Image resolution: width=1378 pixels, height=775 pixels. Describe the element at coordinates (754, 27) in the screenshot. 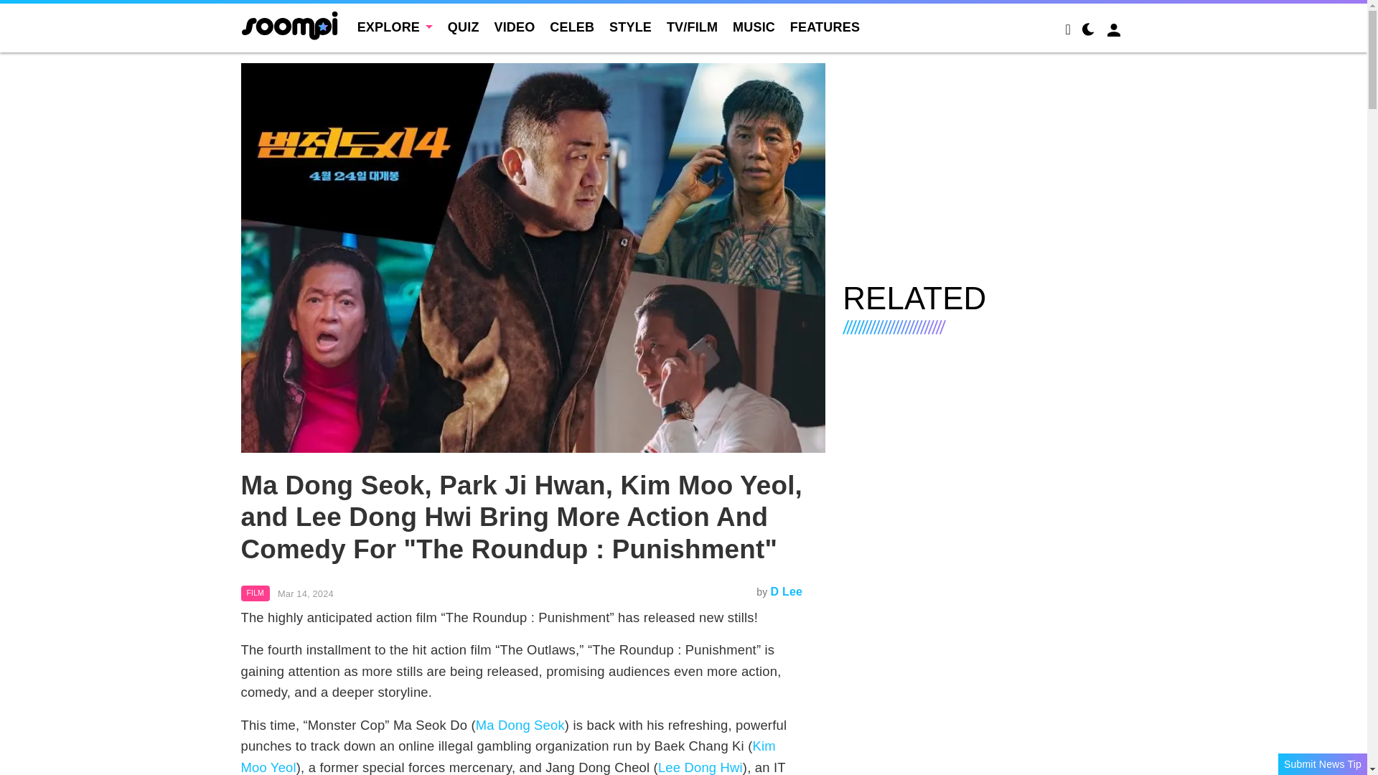

I see `MUSIC` at that location.